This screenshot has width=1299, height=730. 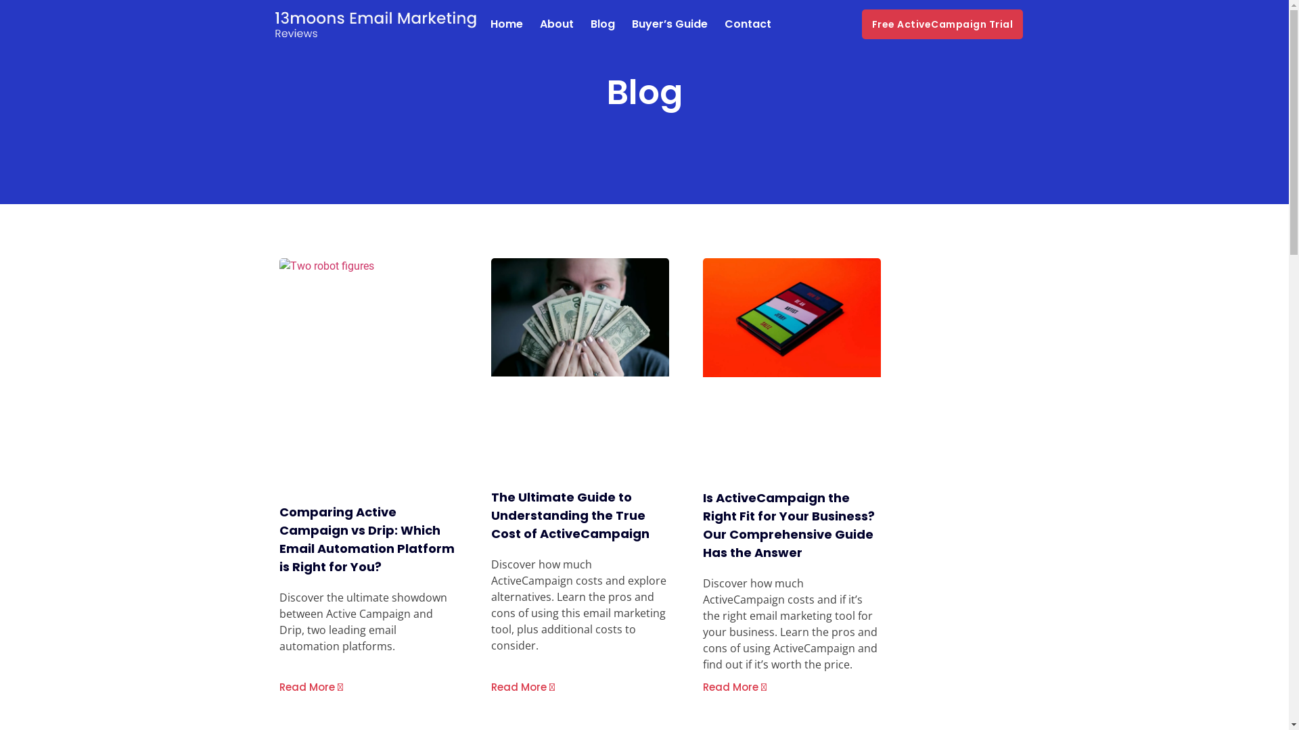 What do you see at coordinates (602, 24) in the screenshot?
I see `Blog` at bounding box center [602, 24].